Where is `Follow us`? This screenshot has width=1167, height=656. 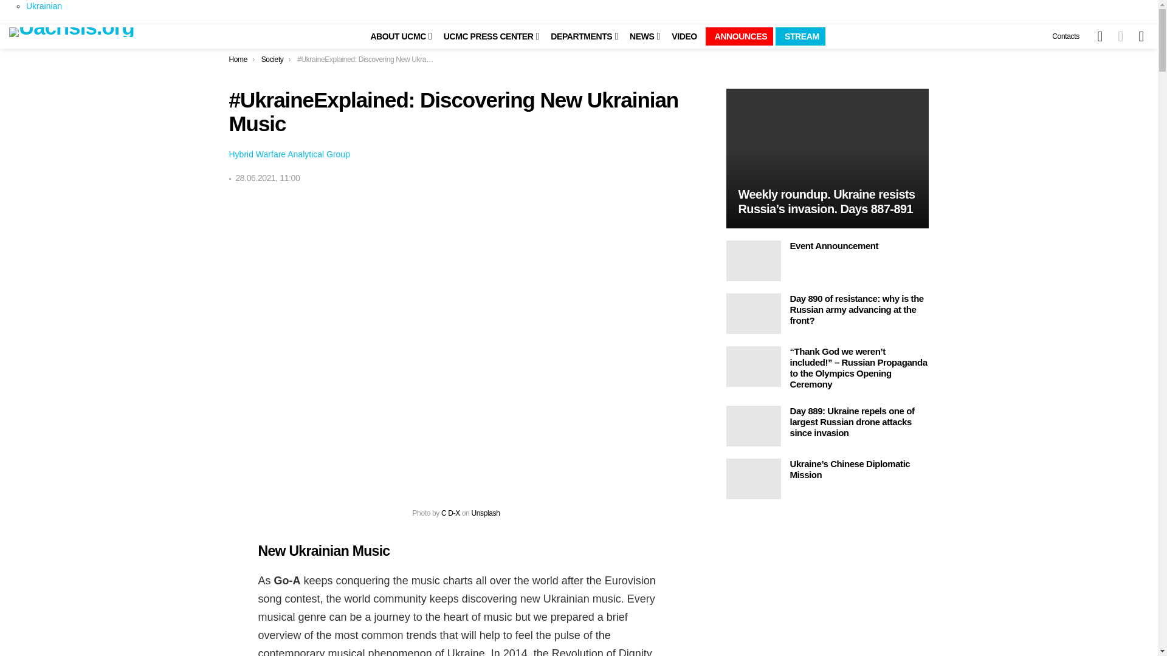
Follow us is located at coordinates (1100, 36).